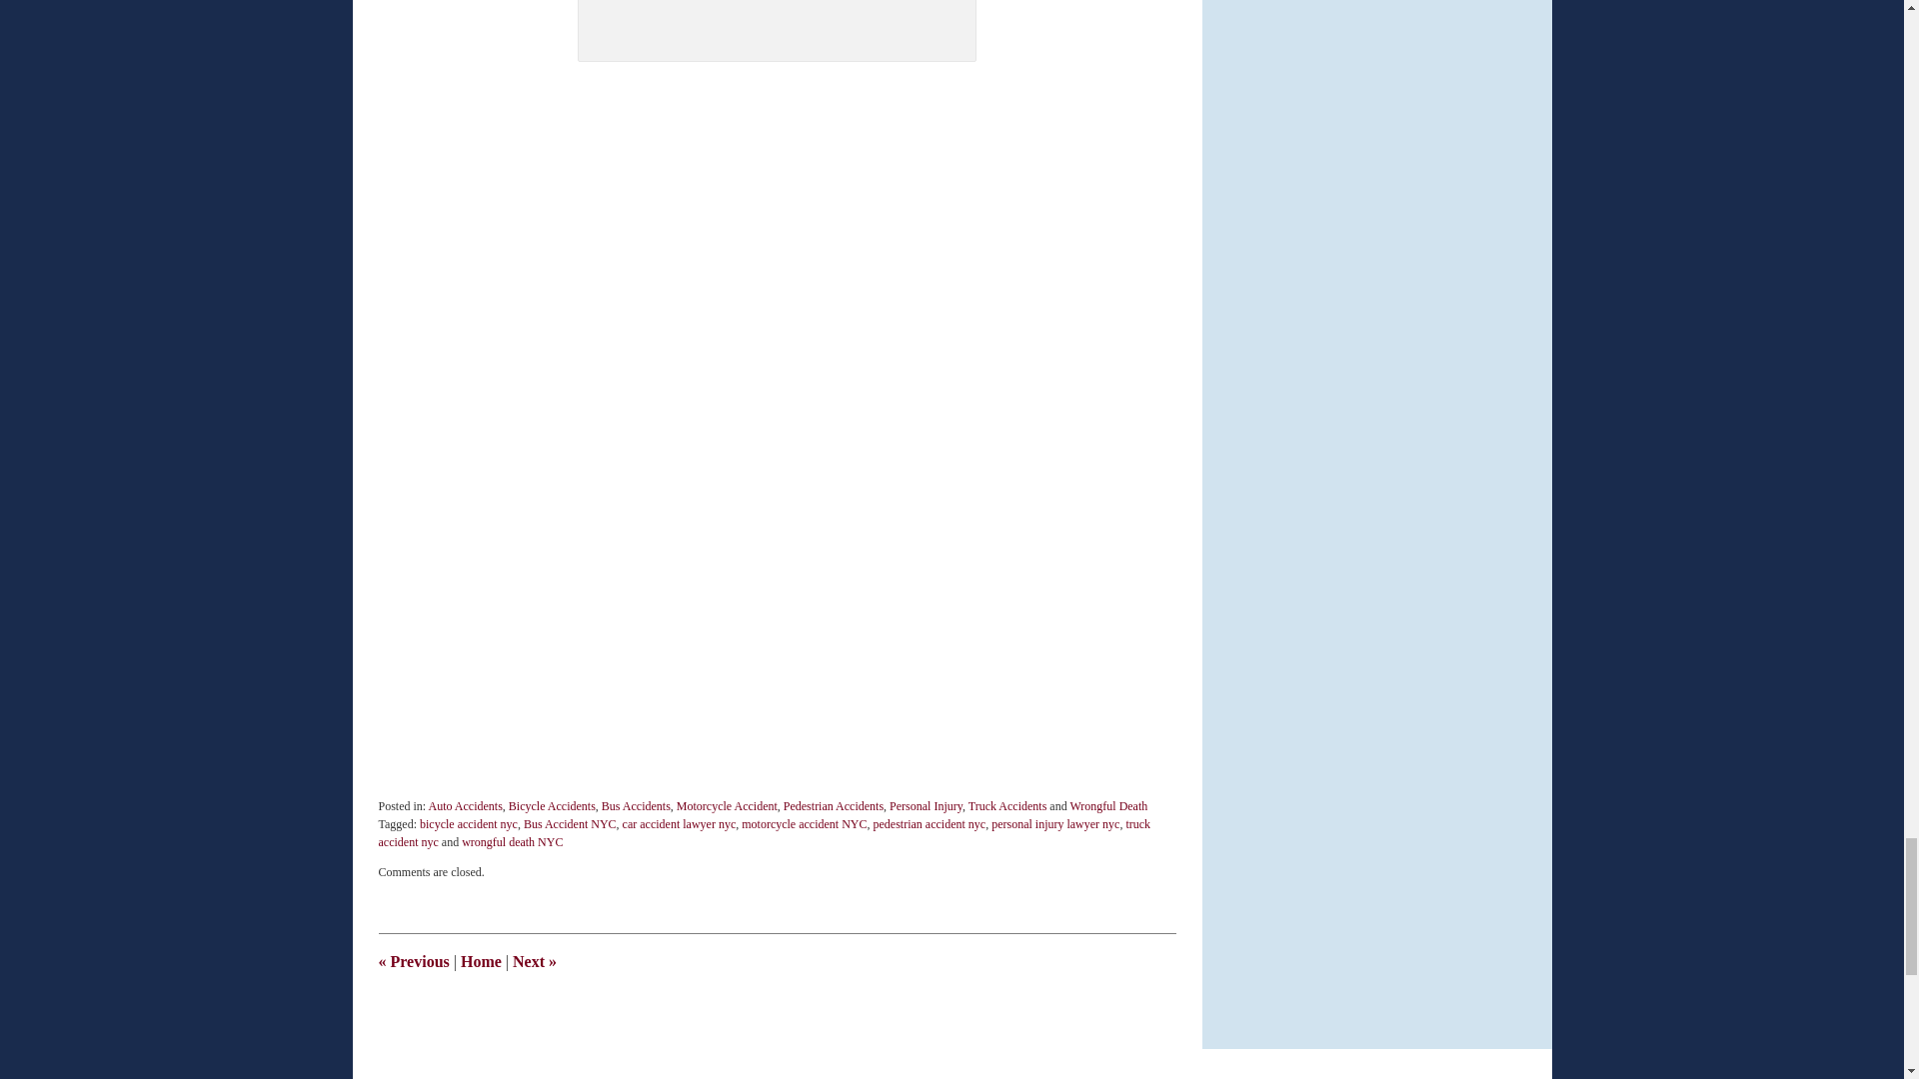 The image size is (1919, 1079). I want to click on View all posts in Personal Injury, so click(926, 806).